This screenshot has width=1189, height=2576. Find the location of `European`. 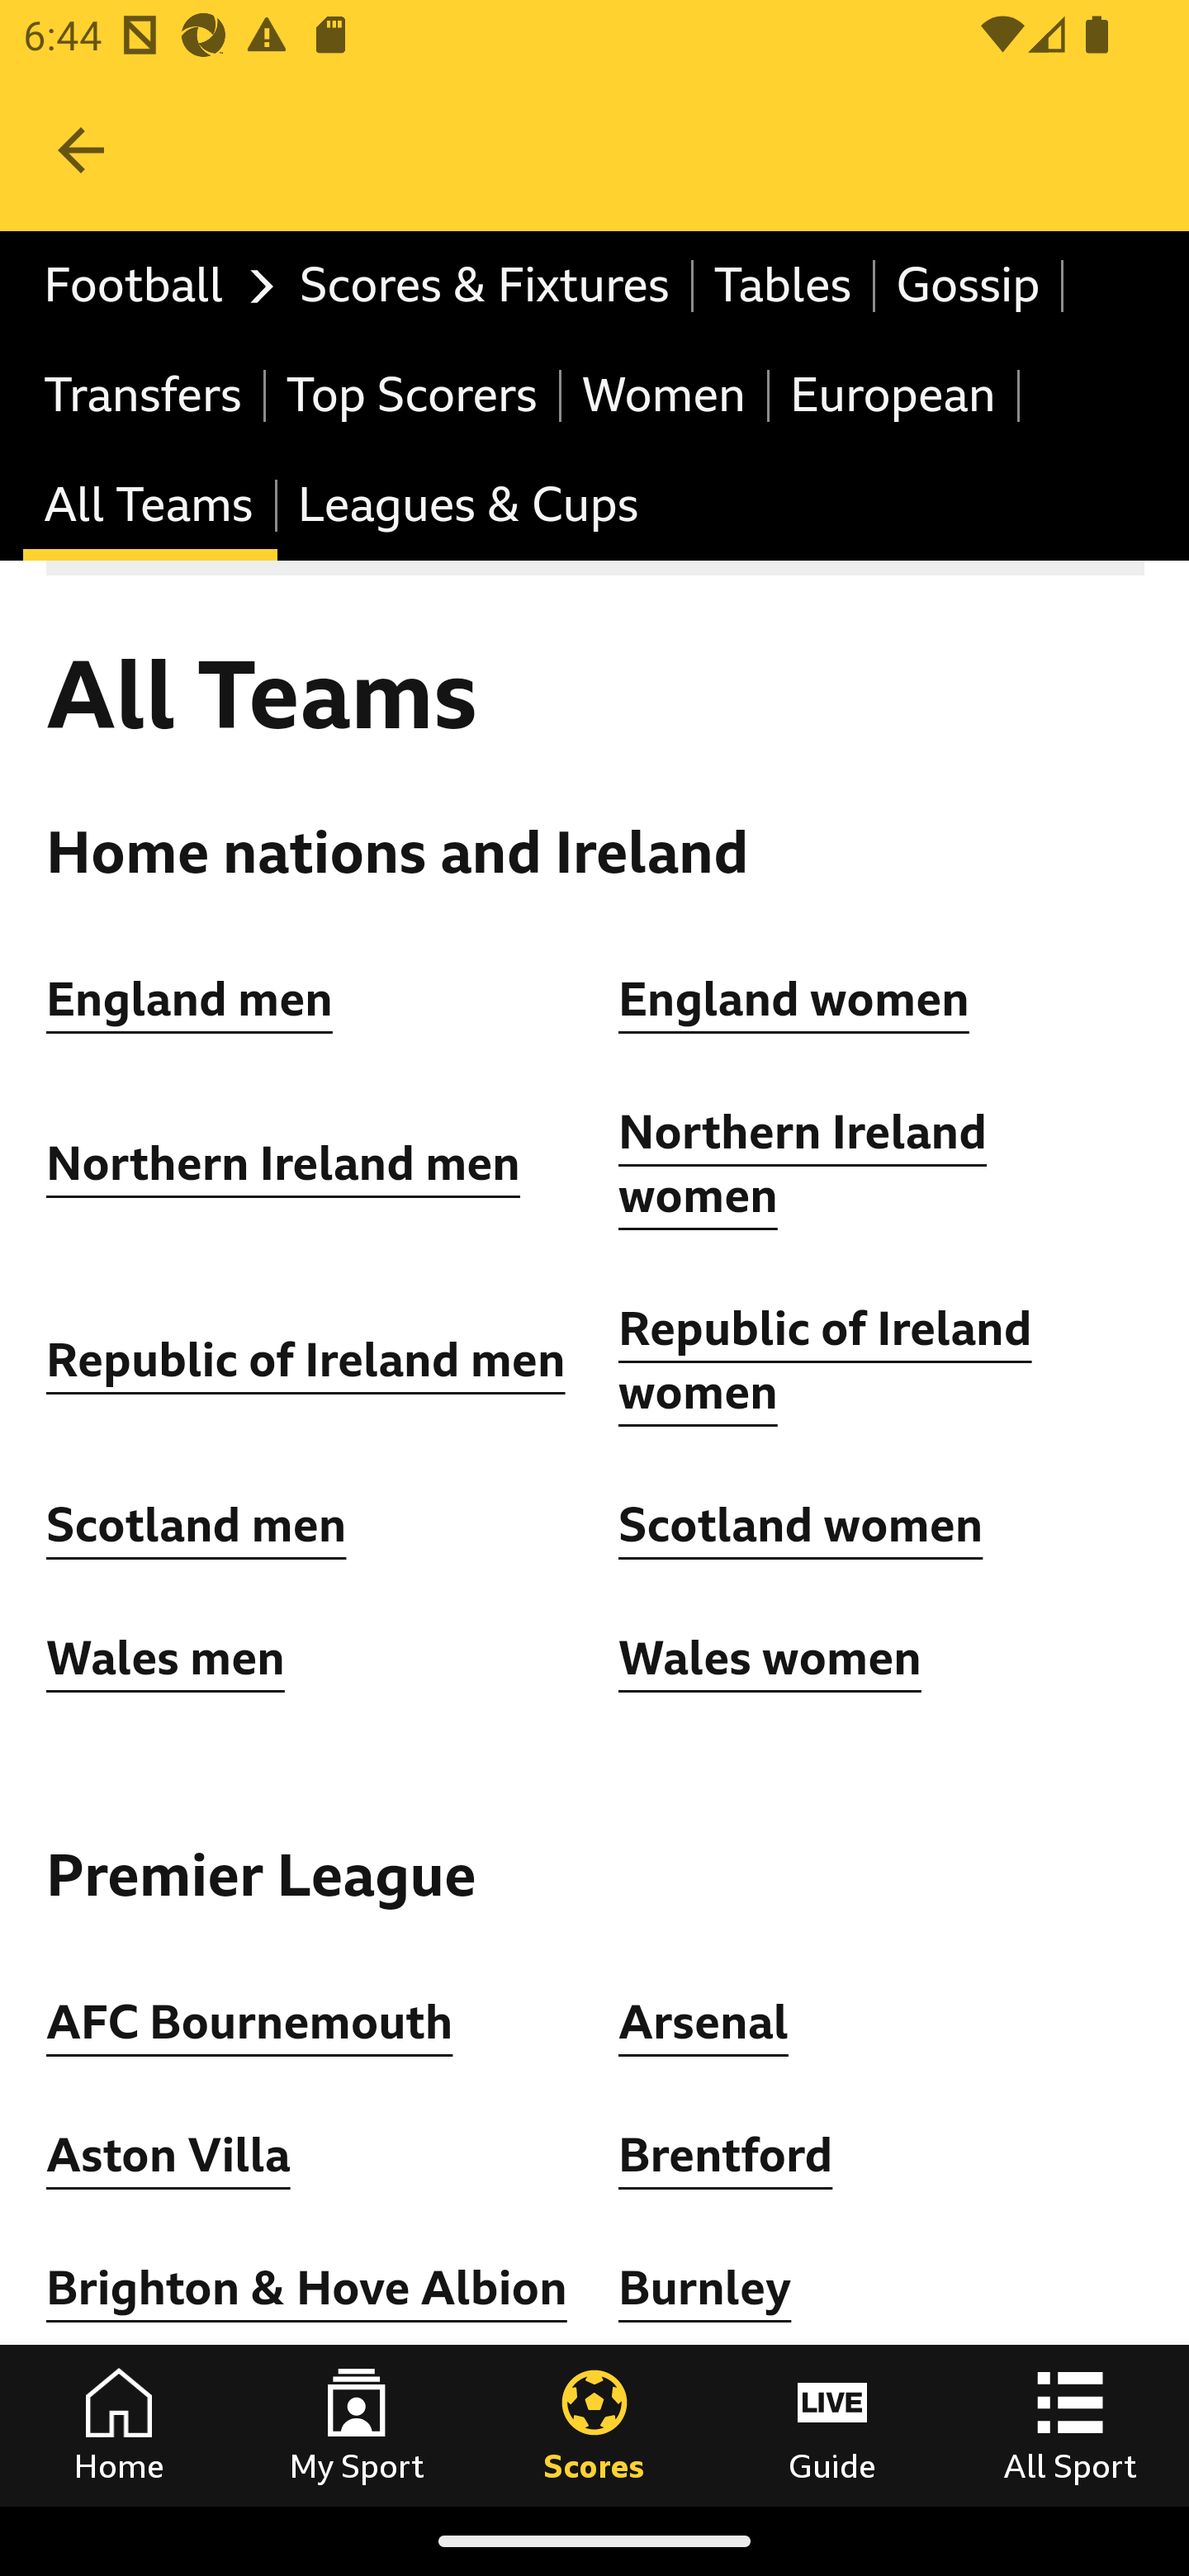

European is located at coordinates (894, 395).